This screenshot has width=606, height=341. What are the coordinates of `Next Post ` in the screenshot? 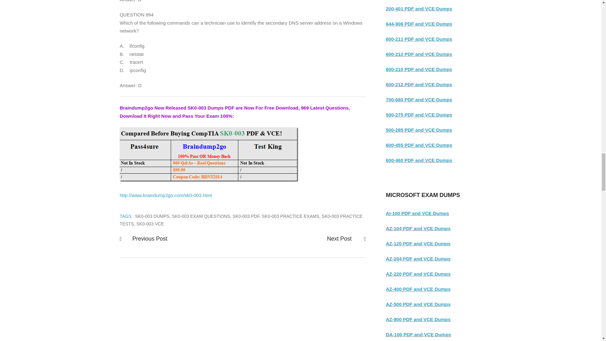 It's located at (340, 239).